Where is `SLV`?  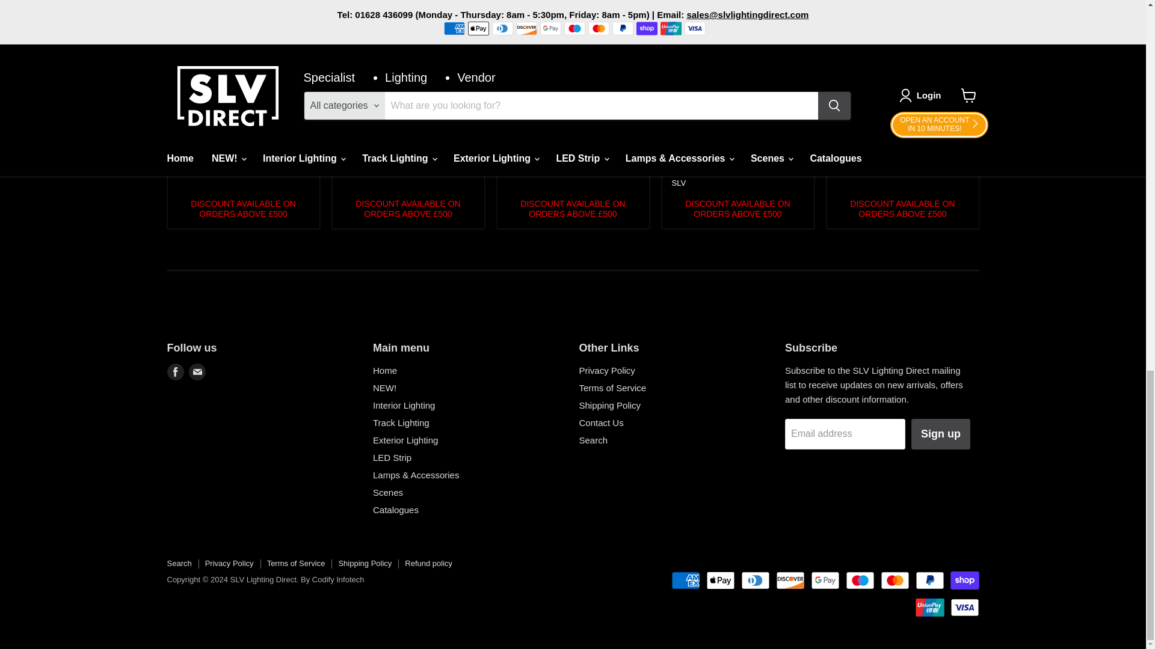 SLV is located at coordinates (843, 170).